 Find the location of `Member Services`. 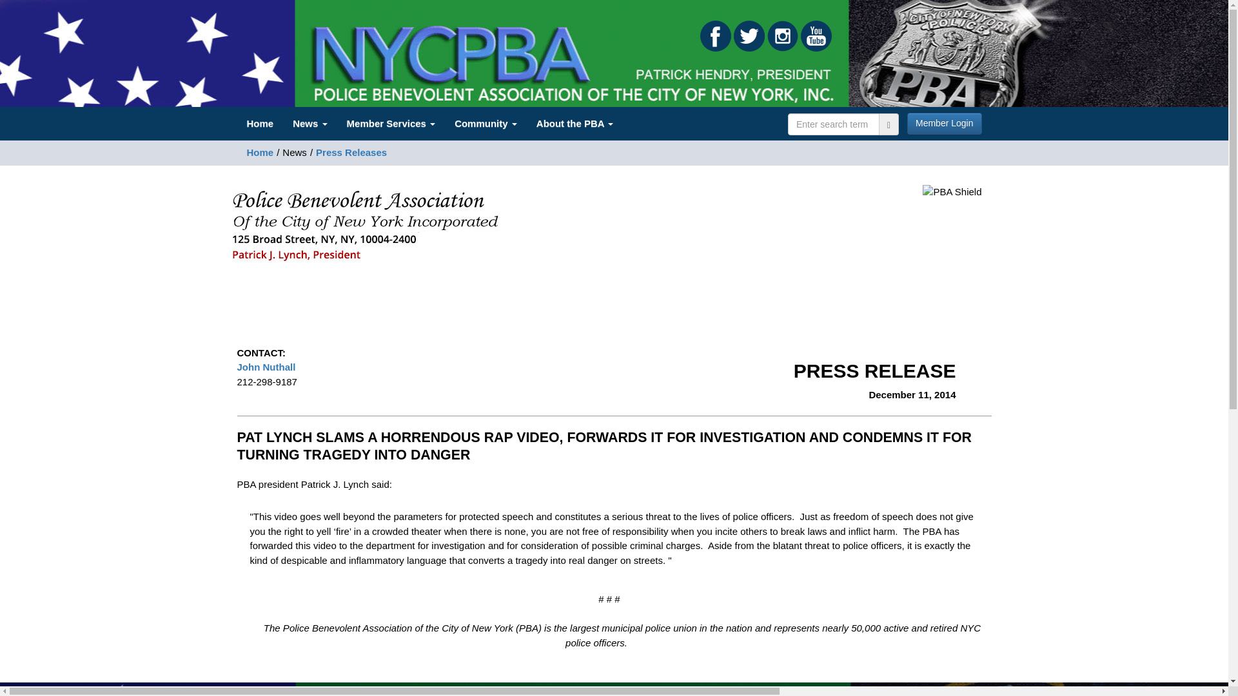

Member Services is located at coordinates (391, 124).